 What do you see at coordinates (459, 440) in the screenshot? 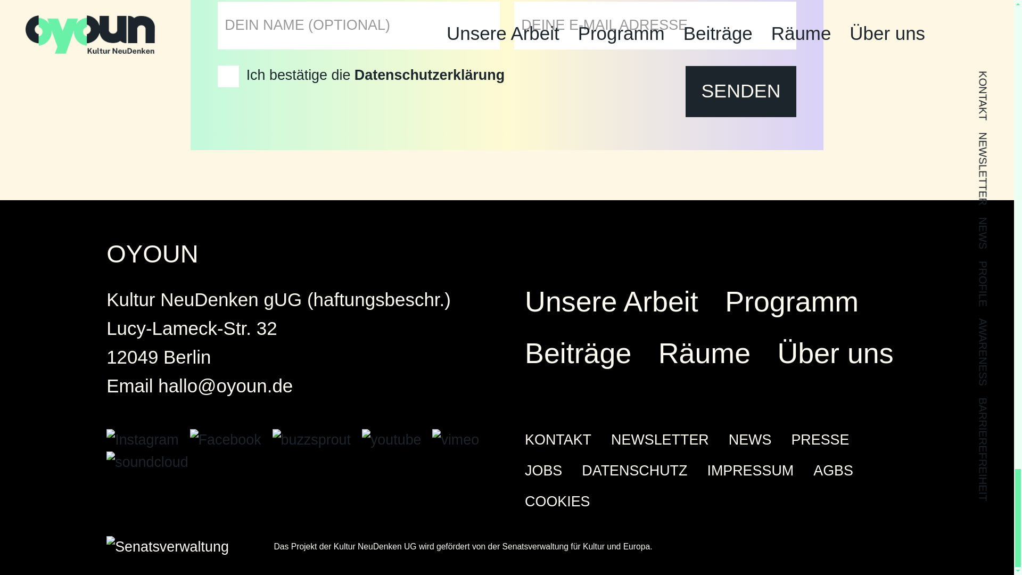
I see `vimeo` at bounding box center [459, 440].